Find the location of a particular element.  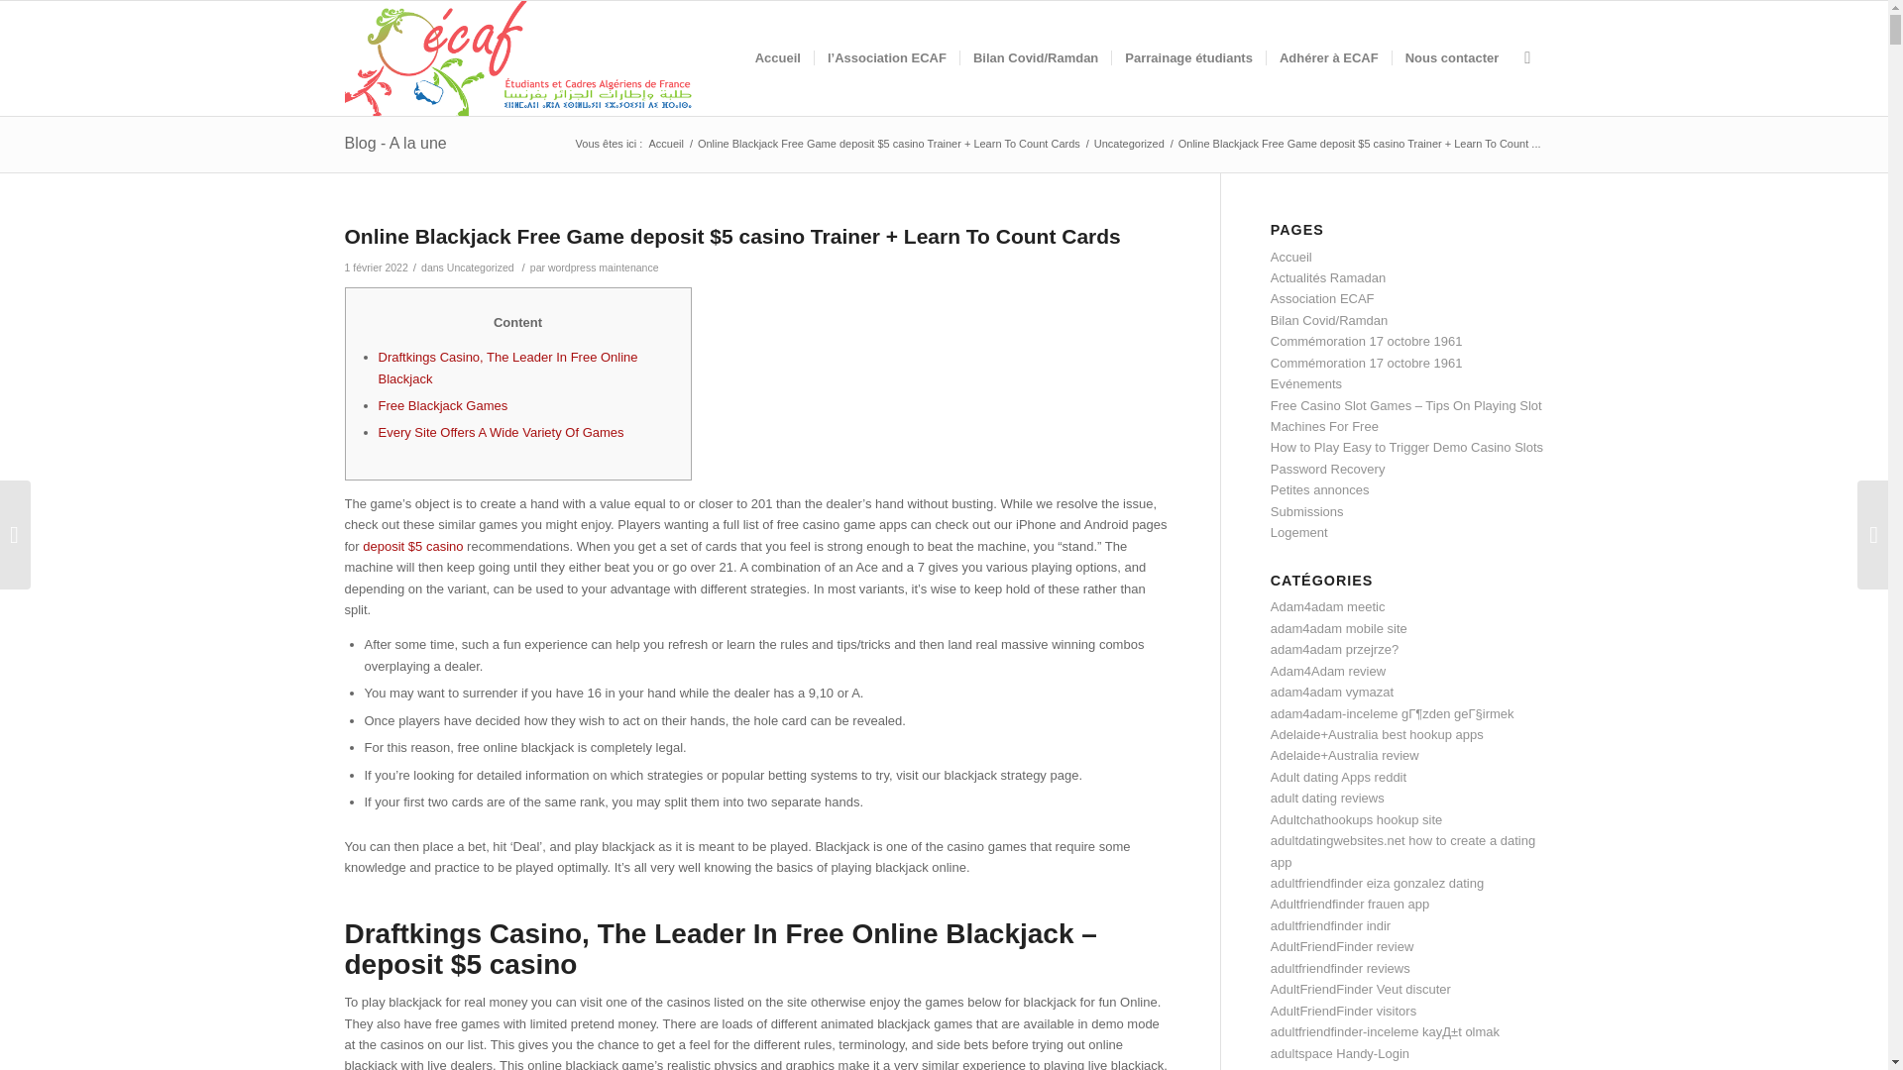

Free Blackjack Games is located at coordinates (443, 404).